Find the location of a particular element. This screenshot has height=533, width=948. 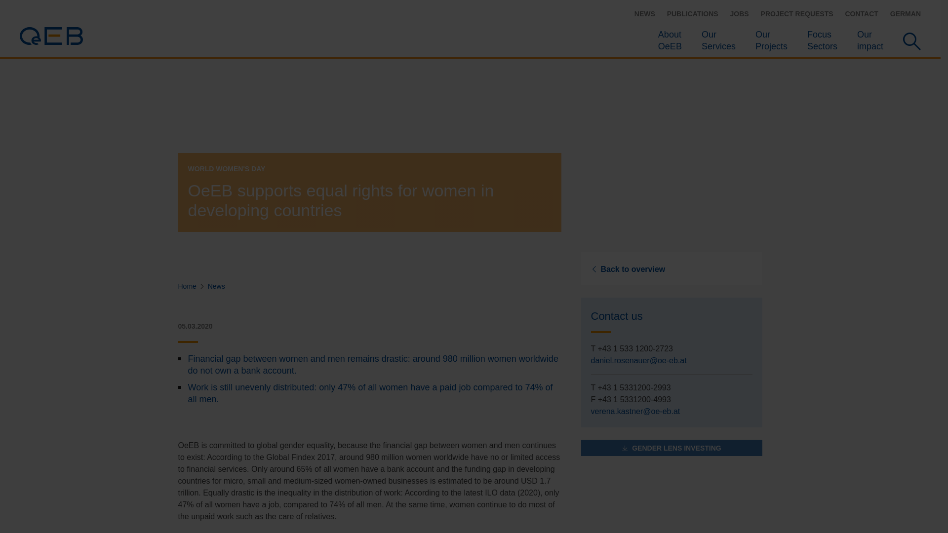

News is located at coordinates (861, 14).